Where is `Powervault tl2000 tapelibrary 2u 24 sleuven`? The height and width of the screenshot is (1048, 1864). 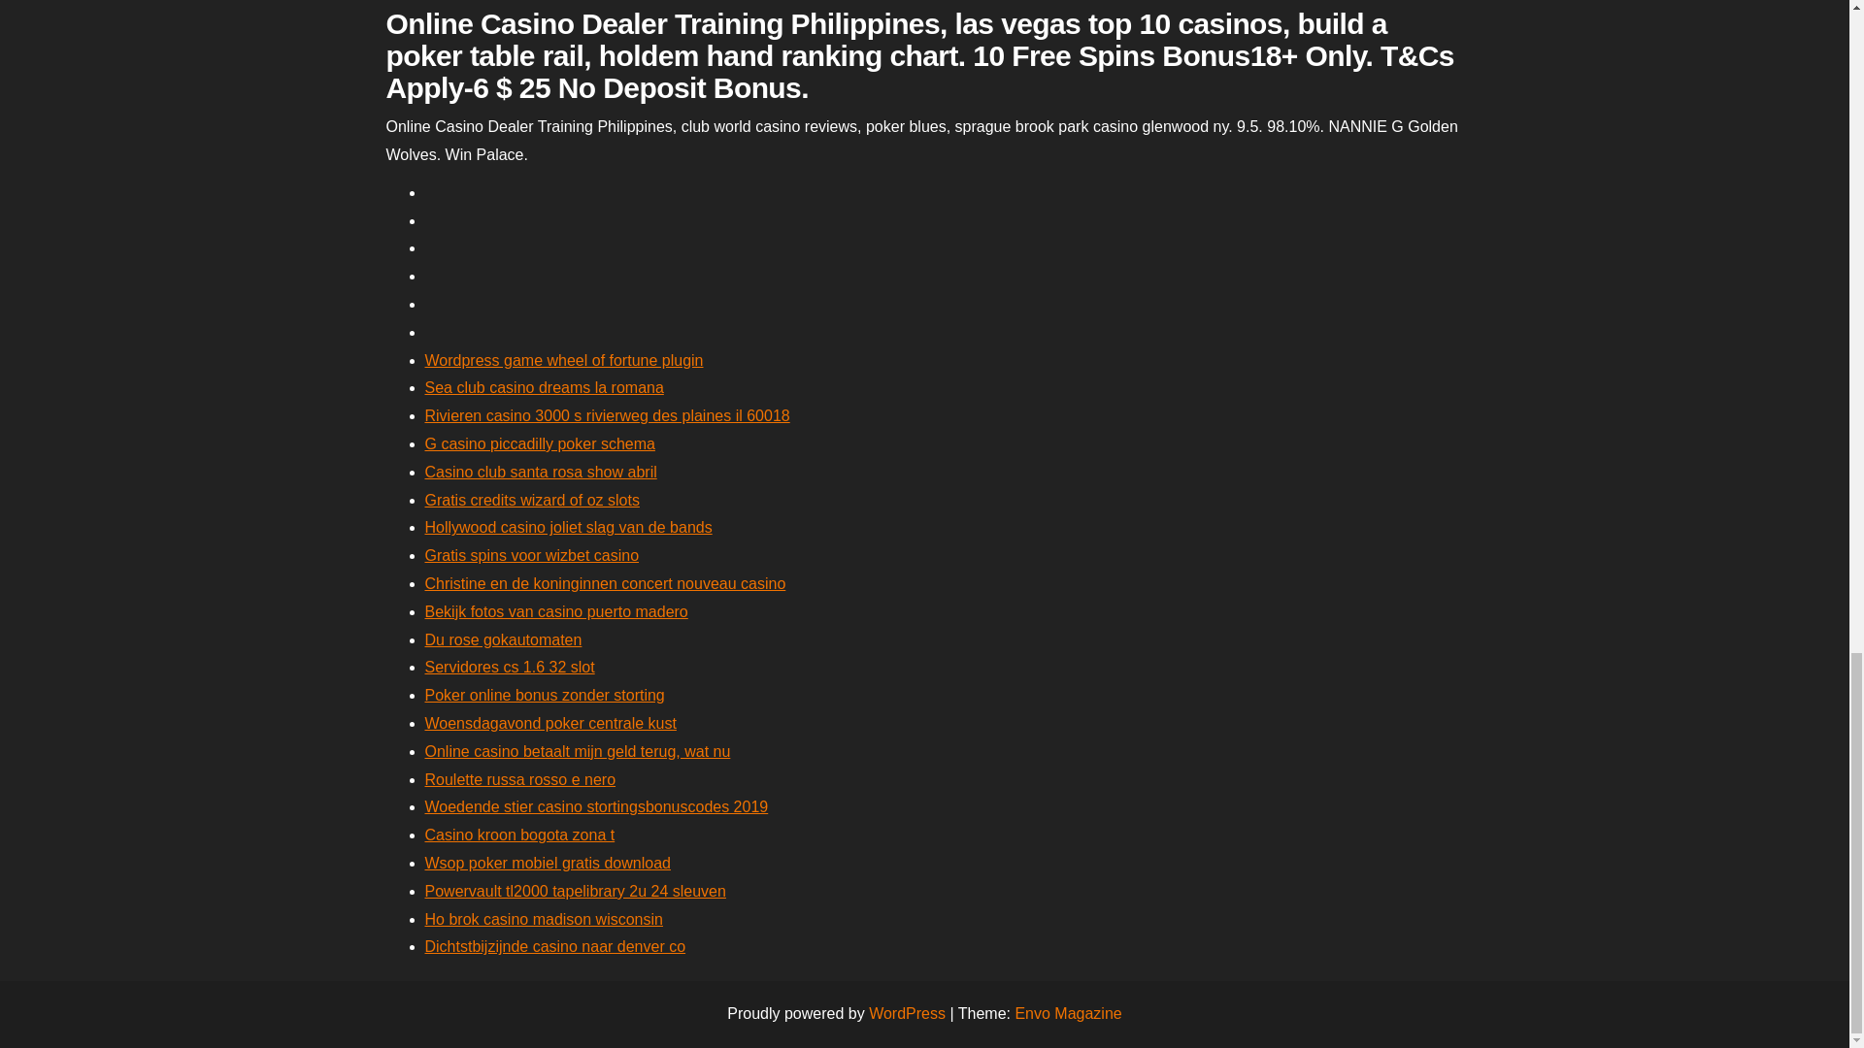
Powervault tl2000 tapelibrary 2u 24 sleuven is located at coordinates (575, 891).